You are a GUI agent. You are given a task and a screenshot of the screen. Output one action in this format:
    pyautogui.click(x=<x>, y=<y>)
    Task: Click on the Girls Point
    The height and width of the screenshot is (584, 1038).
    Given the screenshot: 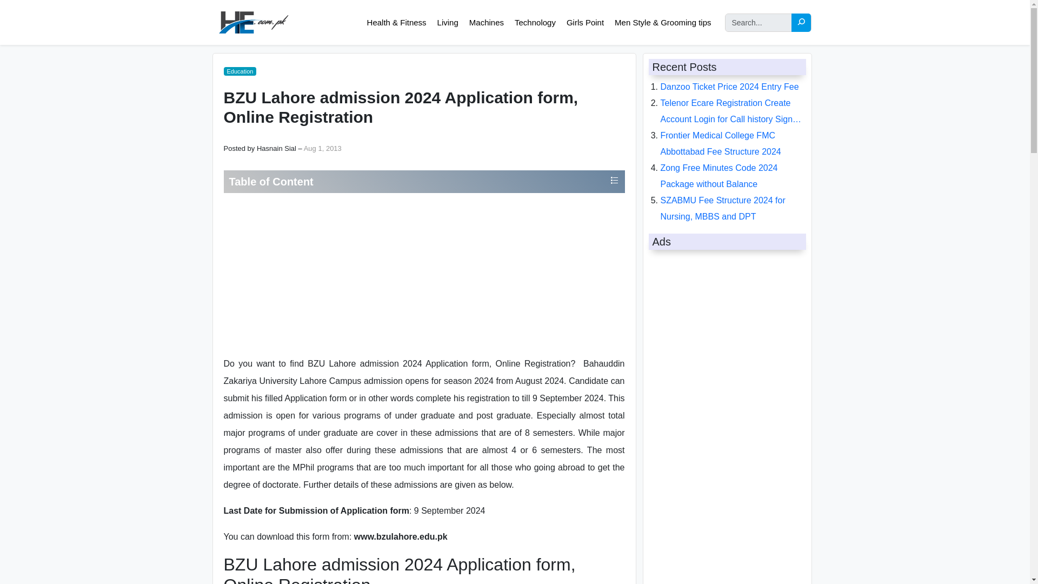 What is the action you would take?
    pyautogui.click(x=585, y=23)
    